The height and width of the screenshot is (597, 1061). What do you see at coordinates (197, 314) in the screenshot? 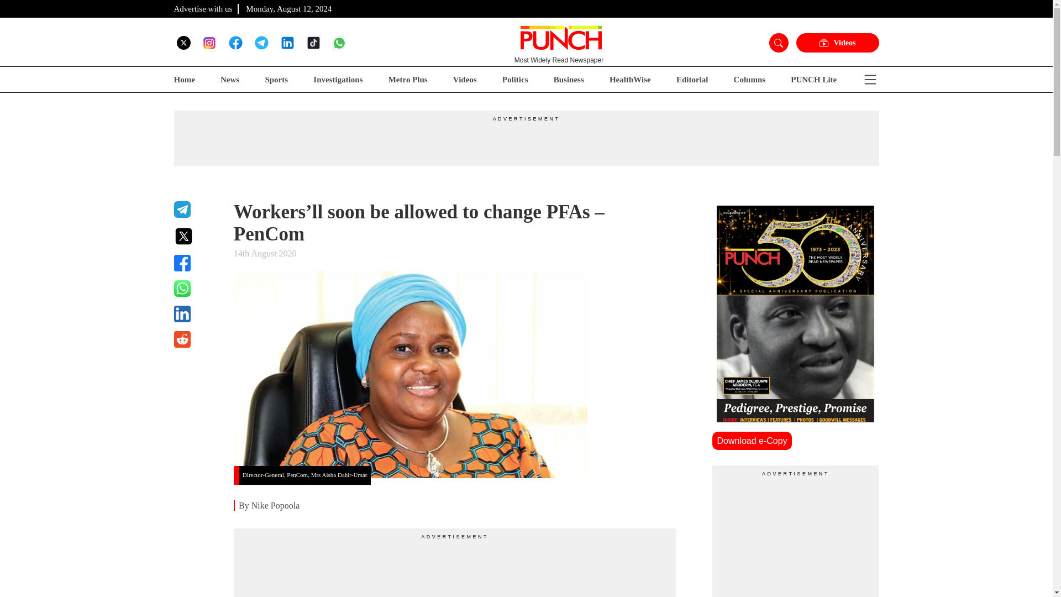
I see `Share on Linkedin` at bounding box center [197, 314].